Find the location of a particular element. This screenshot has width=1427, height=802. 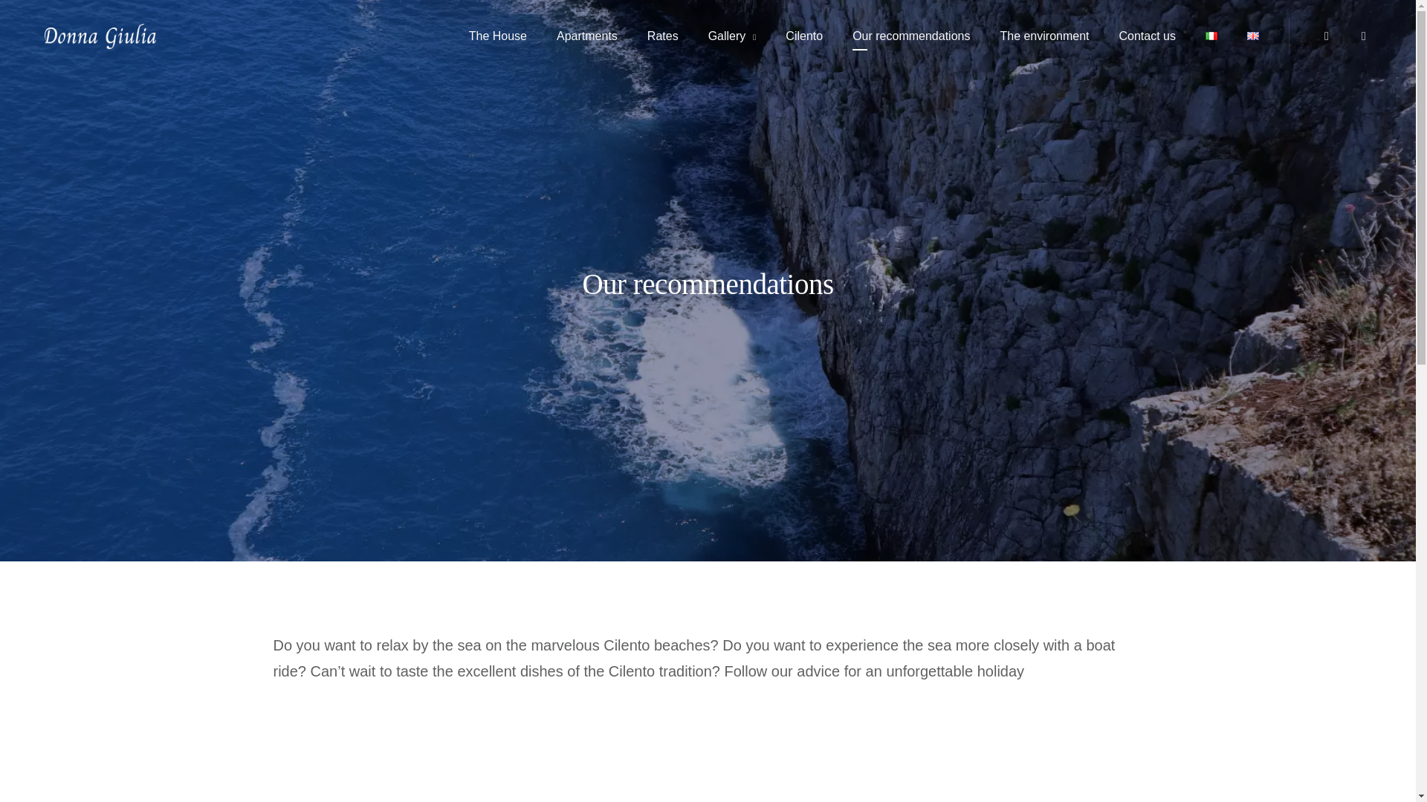

Contact us is located at coordinates (1148, 36).